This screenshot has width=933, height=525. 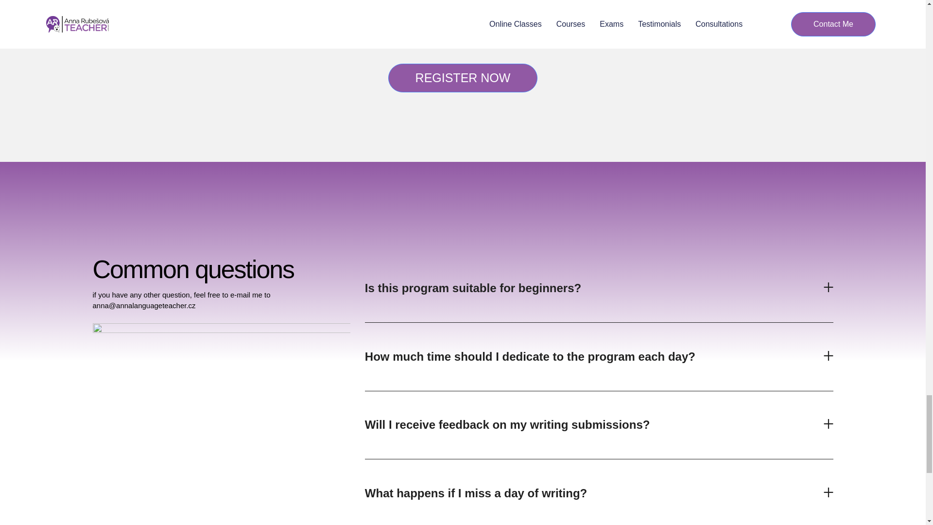 I want to click on REGISTER NOW, so click(x=463, y=78).